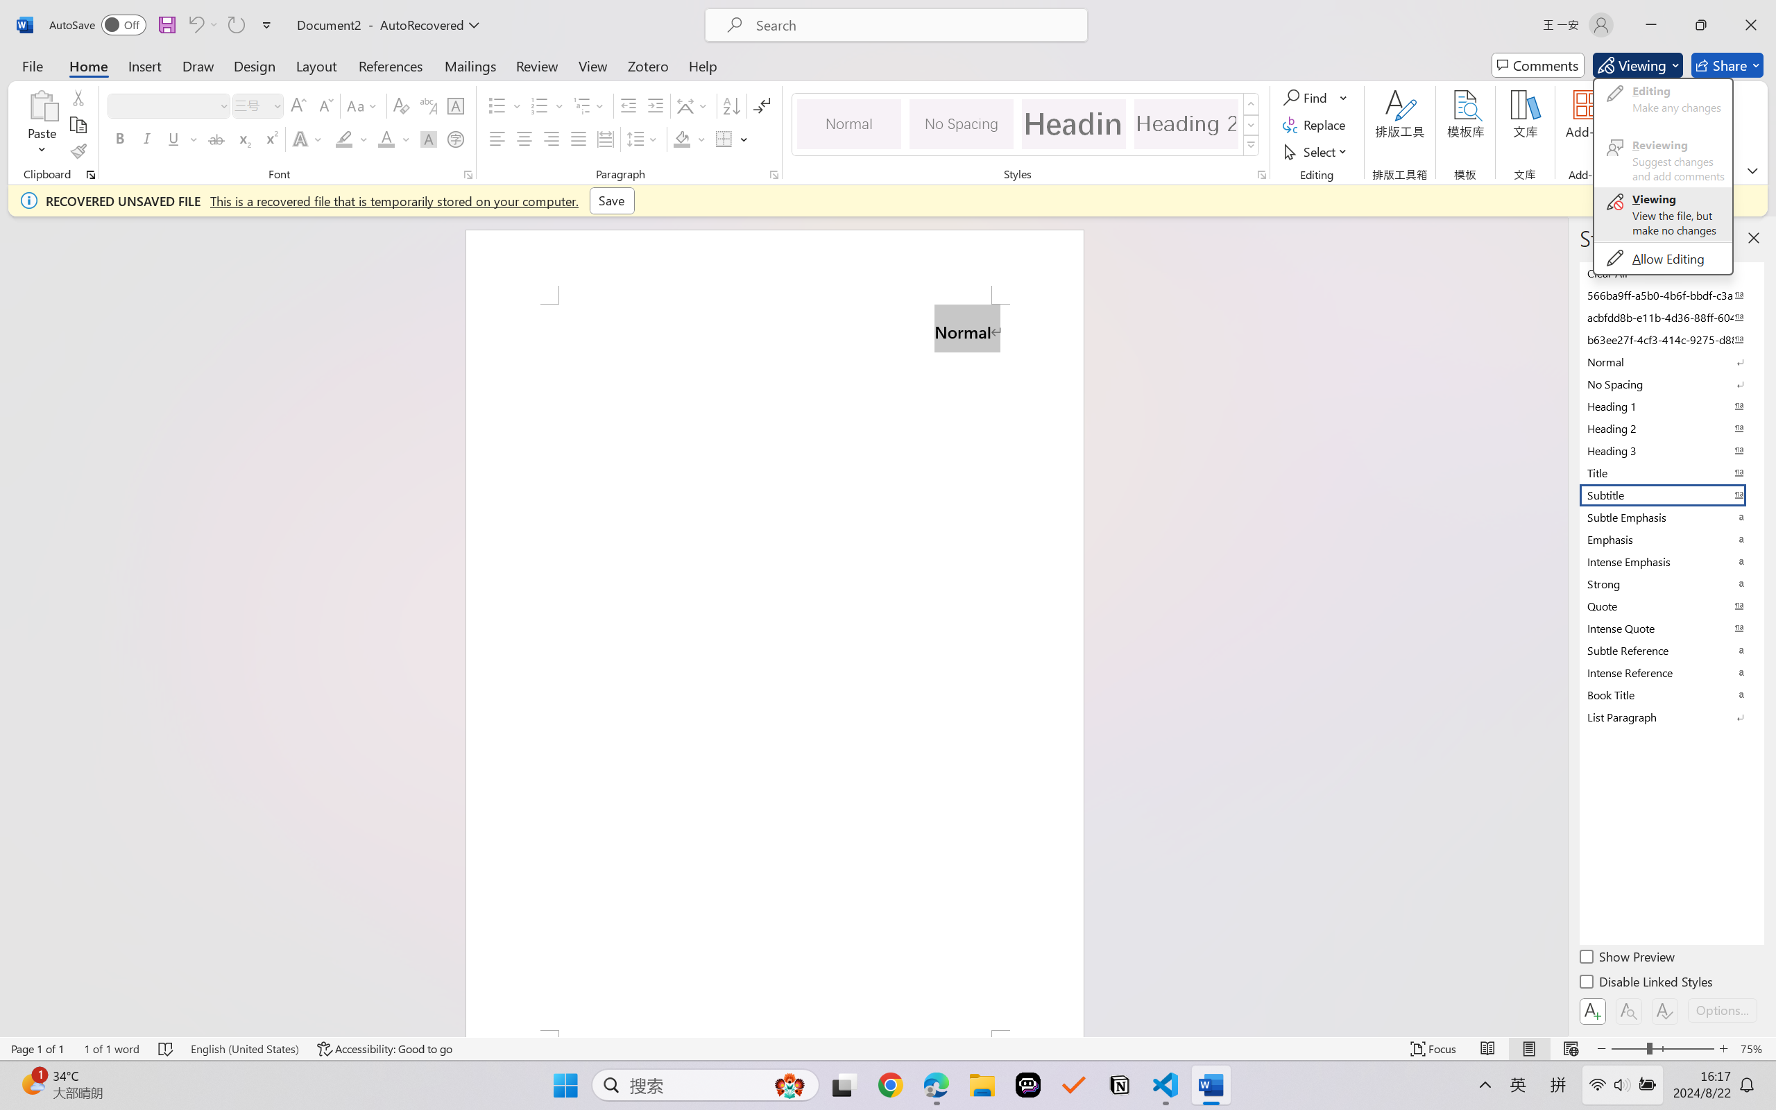 The image size is (1776, 1110). What do you see at coordinates (270, 139) in the screenshot?
I see `Superscript` at bounding box center [270, 139].